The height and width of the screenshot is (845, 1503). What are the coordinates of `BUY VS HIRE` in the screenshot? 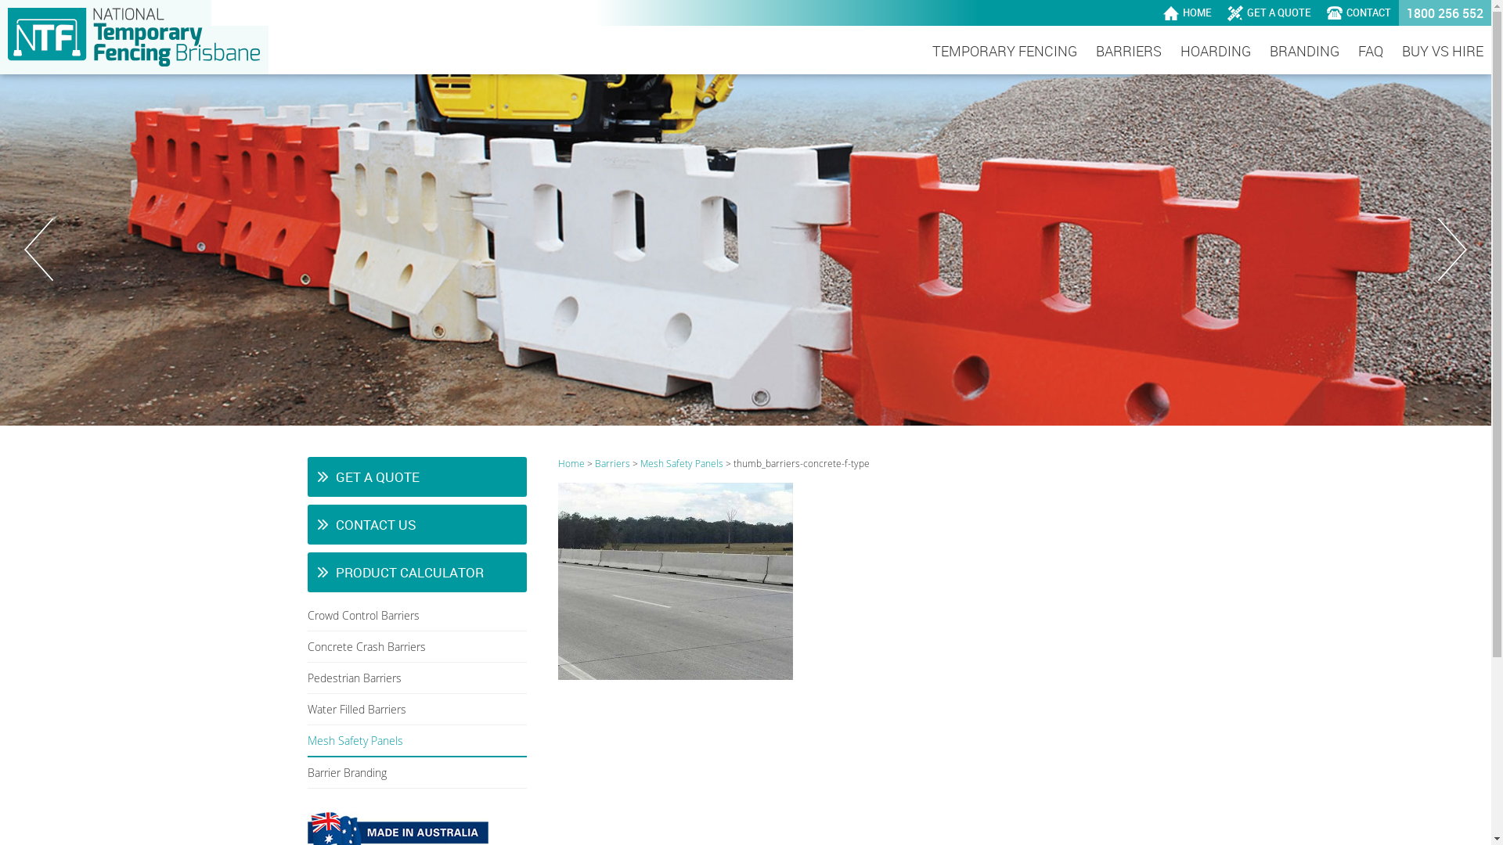 It's located at (1443, 52).